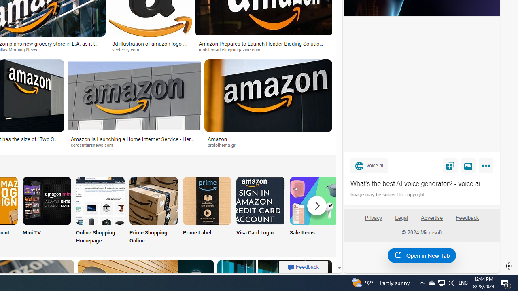 The width and height of the screenshot is (518, 291). I want to click on mobilemarketingmagazine.com, so click(232, 49).